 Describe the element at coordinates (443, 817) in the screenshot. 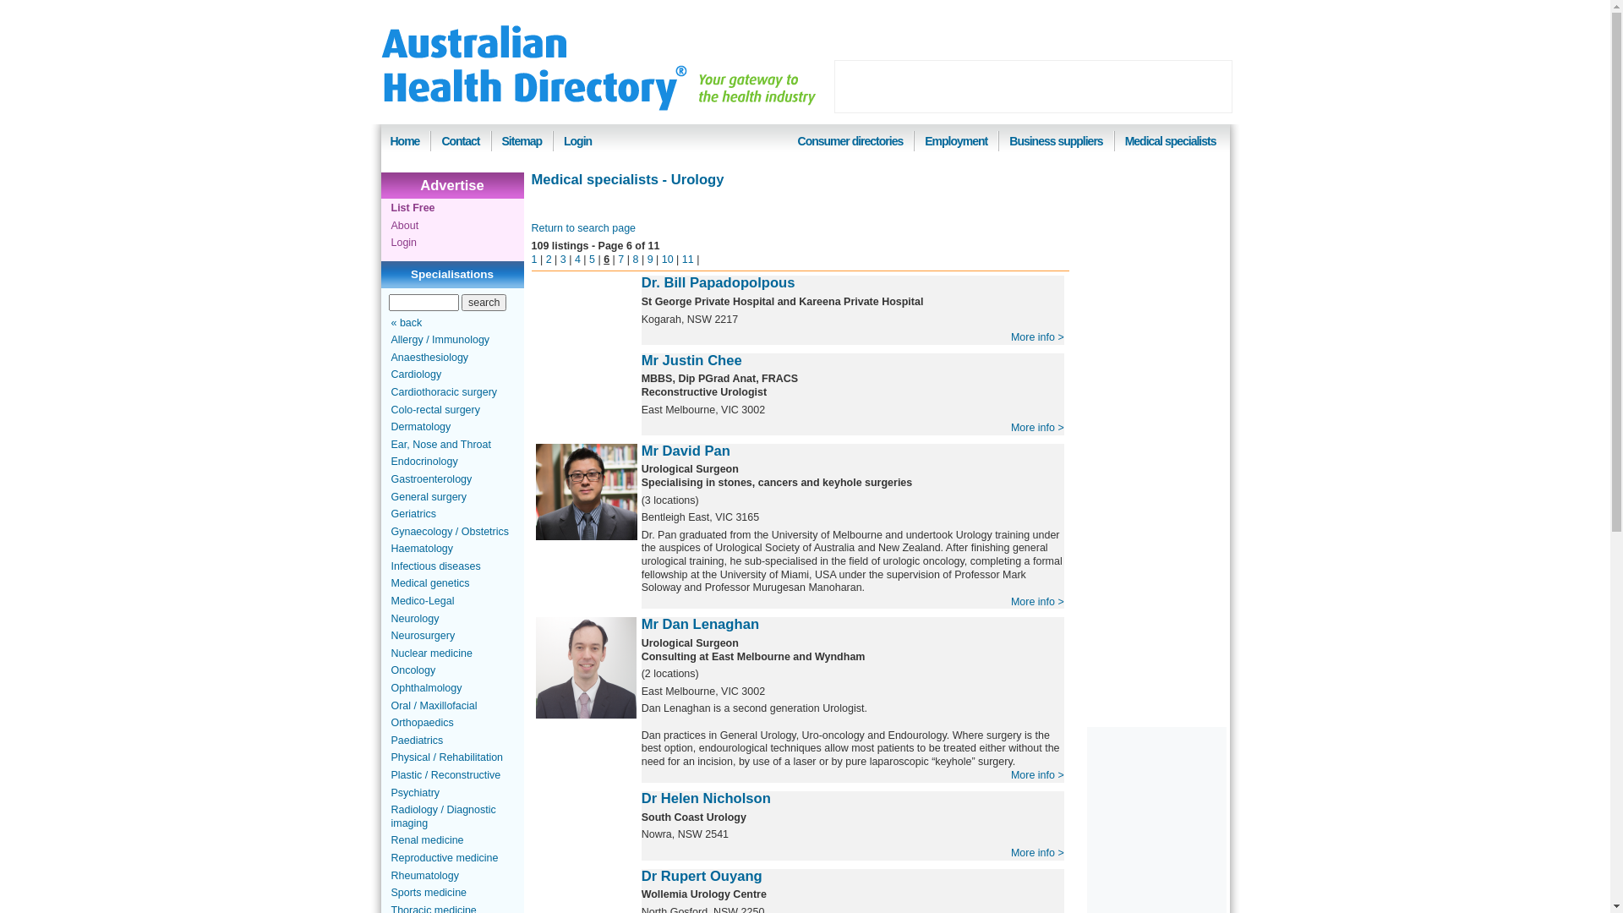

I see `Radiology / Diagnostic imaging` at that location.